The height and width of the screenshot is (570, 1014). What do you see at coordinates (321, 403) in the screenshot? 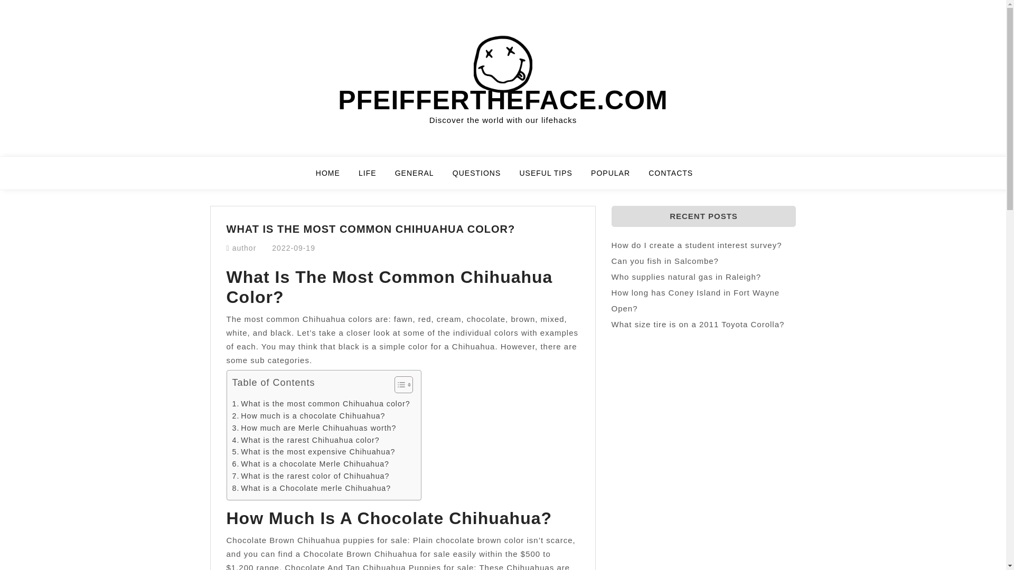
I see `What is the most common Chihuahua color?` at bounding box center [321, 403].